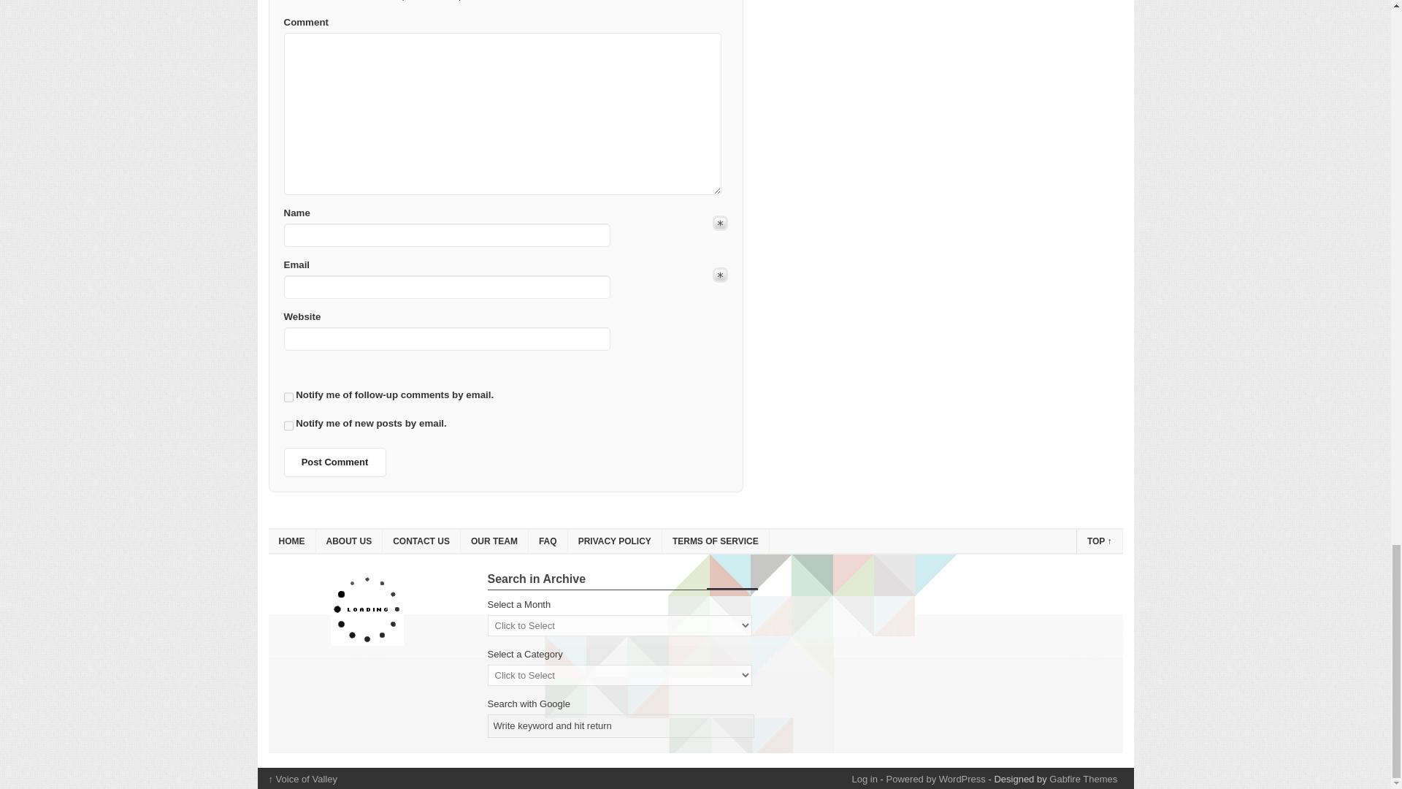 This screenshot has height=789, width=1402. What do you see at coordinates (288, 397) in the screenshot?
I see `subscribe` at bounding box center [288, 397].